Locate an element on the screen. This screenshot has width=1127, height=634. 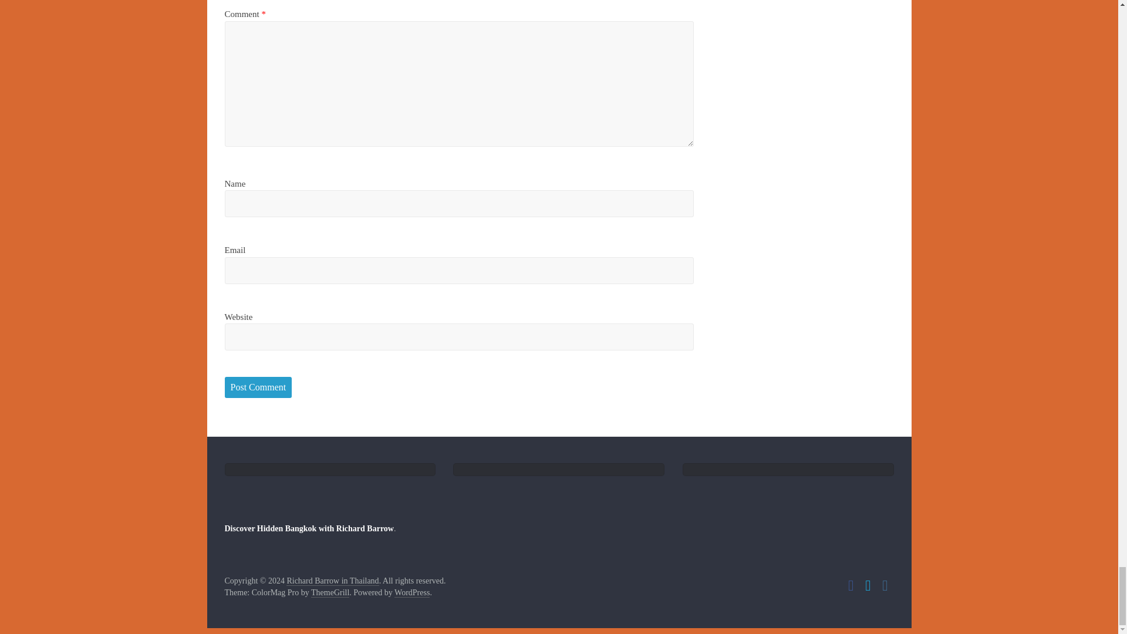
WordPress is located at coordinates (412, 593).